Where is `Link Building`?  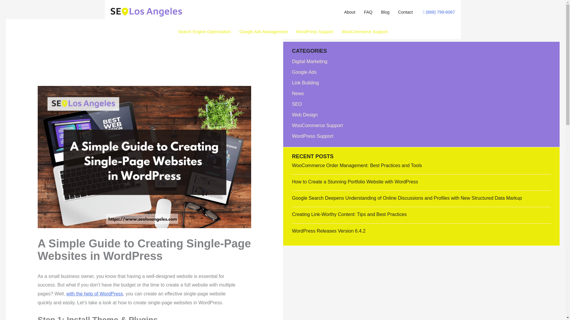 Link Building is located at coordinates (305, 83).